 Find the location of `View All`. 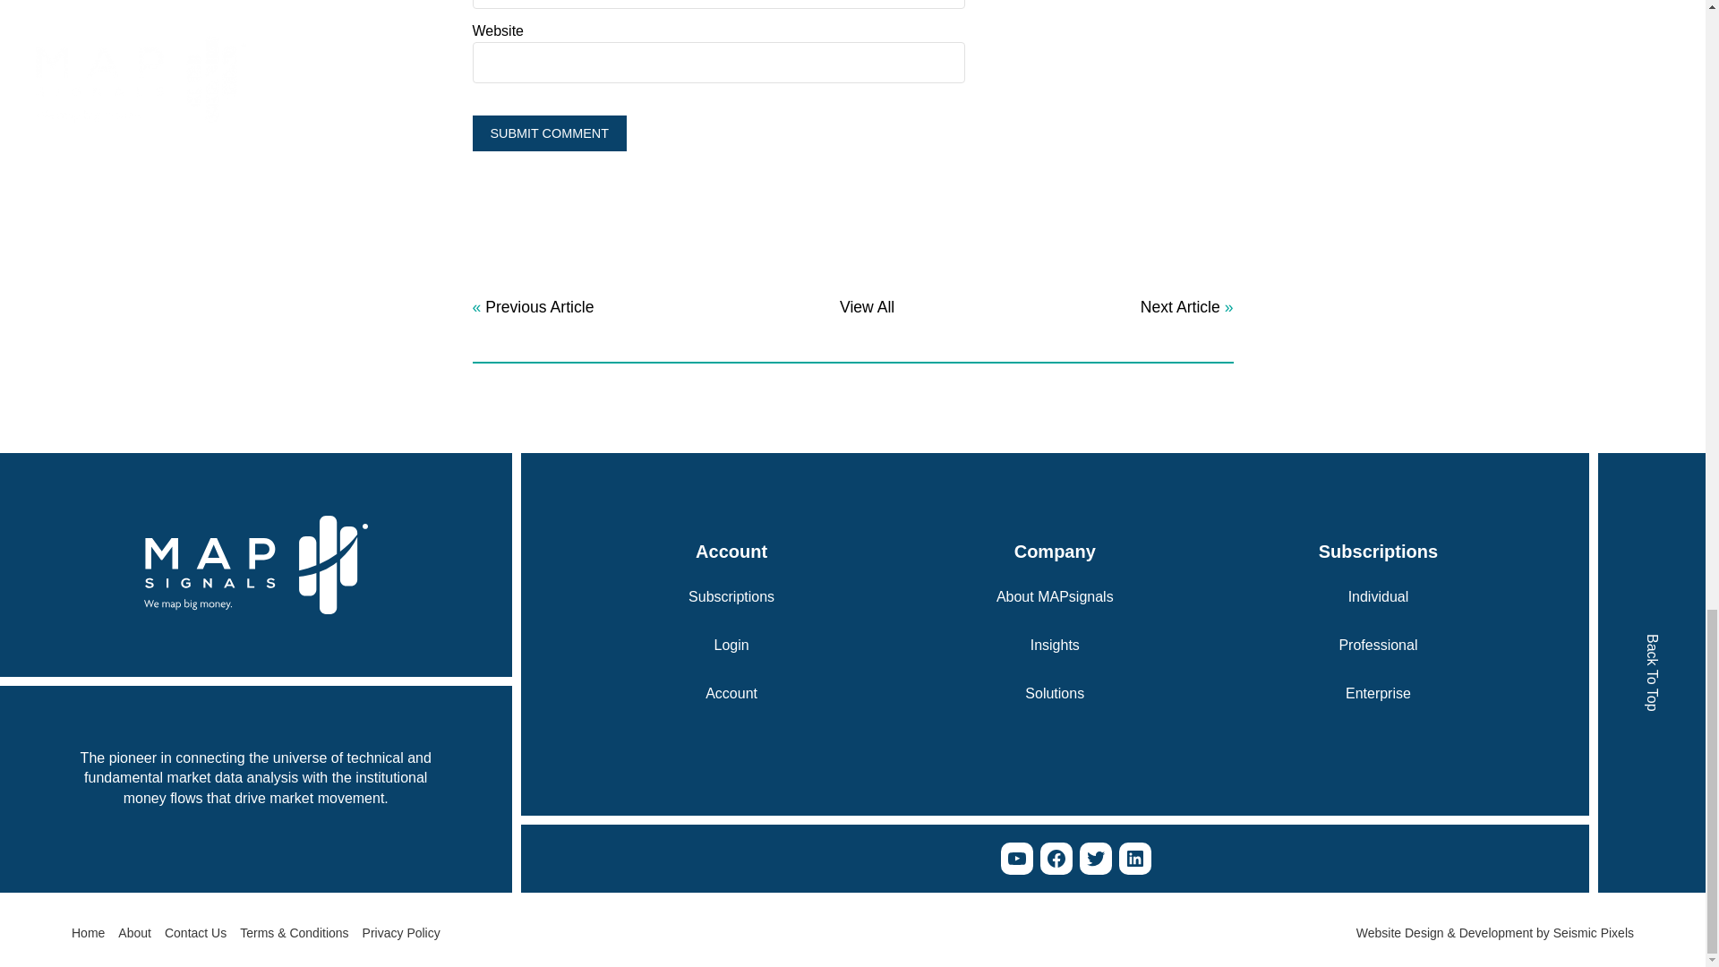

View All is located at coordinates (867, 307).